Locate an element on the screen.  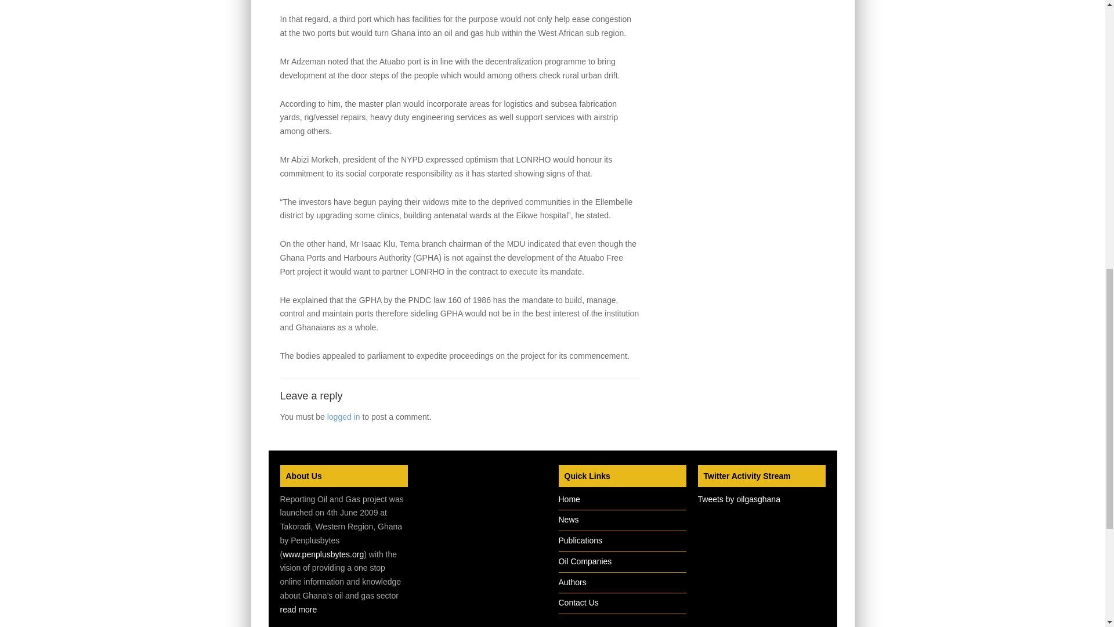
Publications is located at coordinates (580, 540).